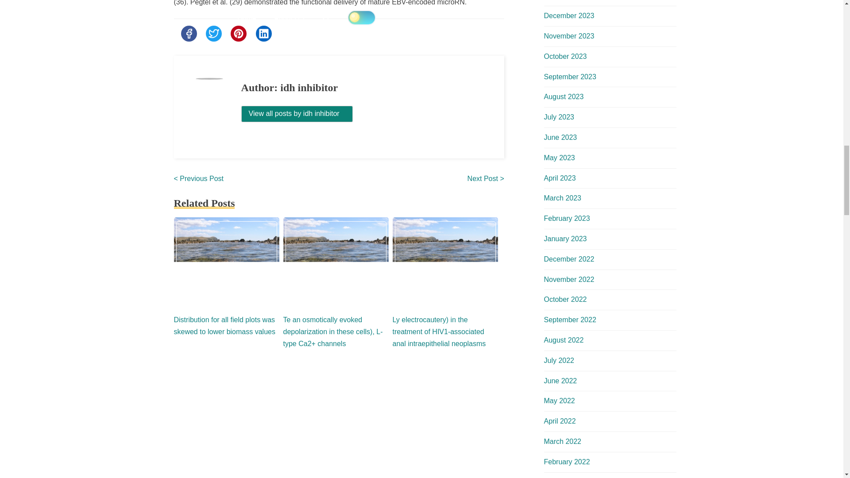  What do you see at coordinates (238, 34) in the screenshot?
I see `Share this post on Pinterest` at bounding box center [238, 34].